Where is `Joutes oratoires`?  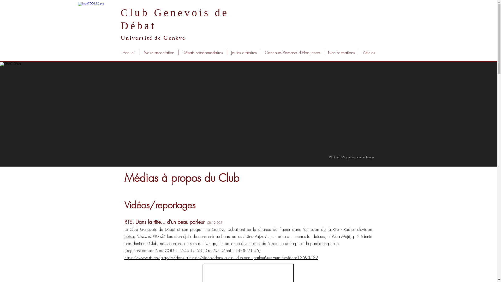 Joutes oratoires is located at coordinates (244, 52).